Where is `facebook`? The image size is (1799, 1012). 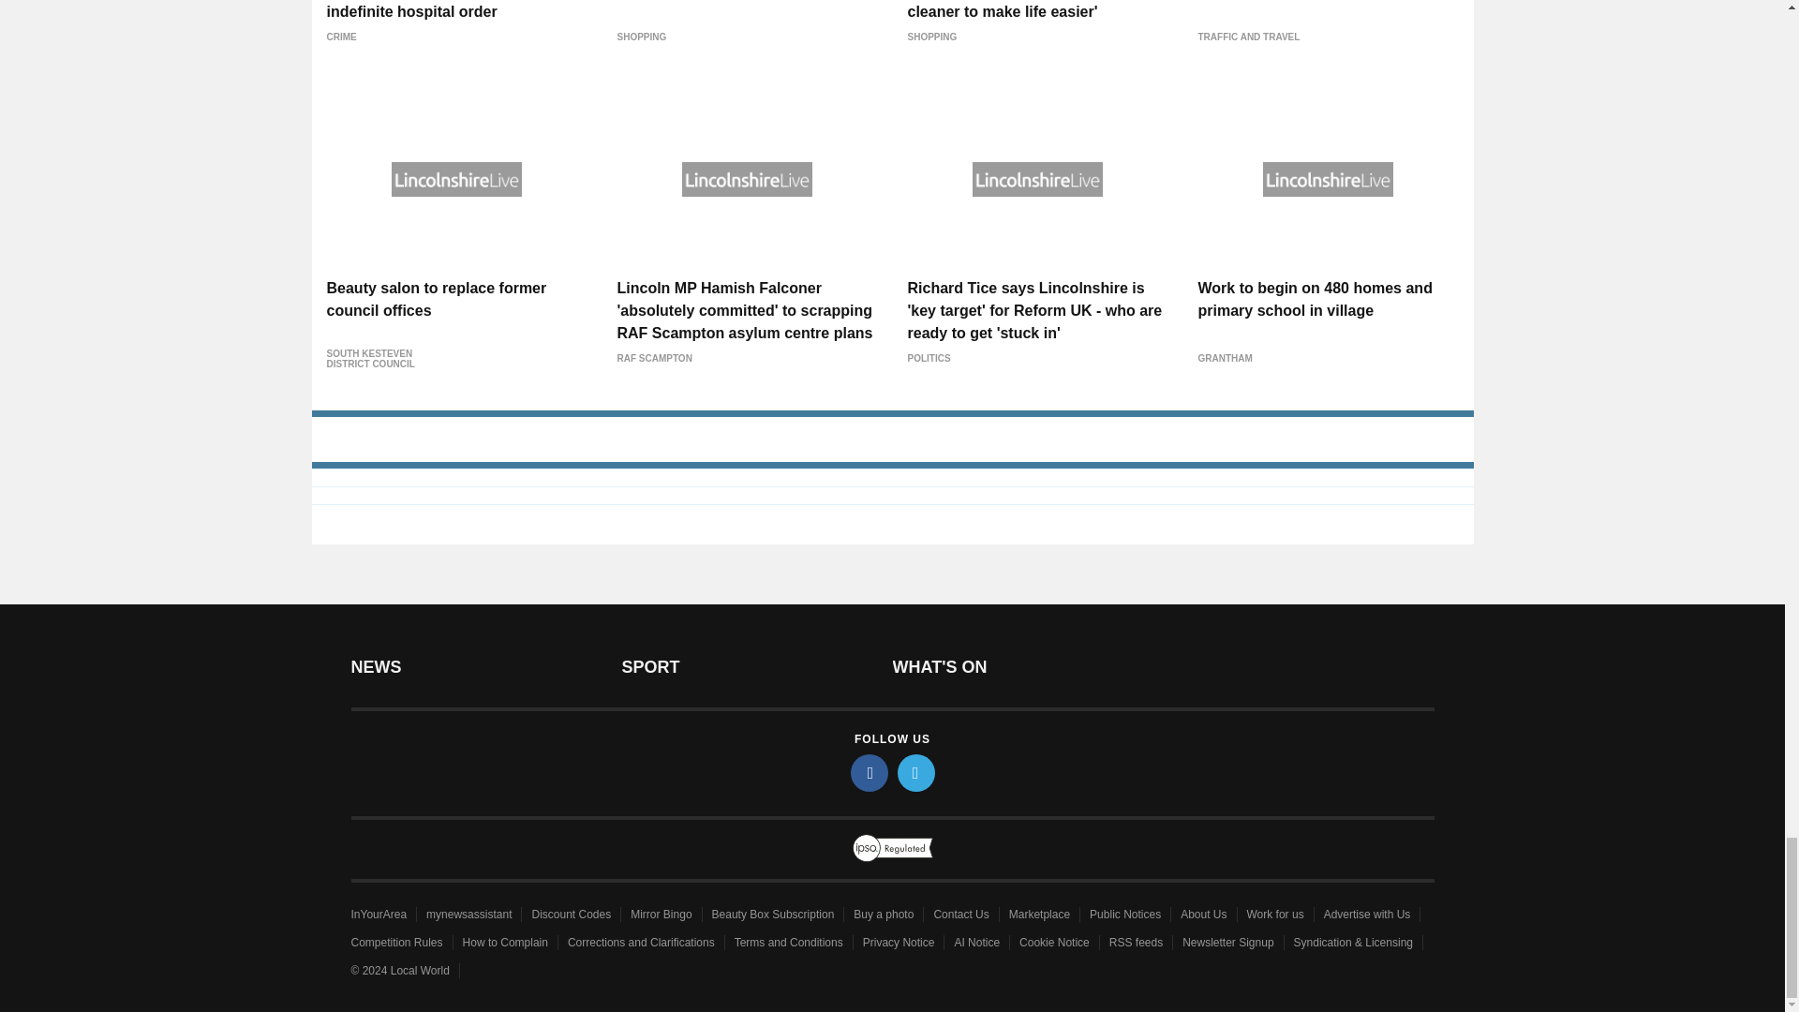 facebook is located at coordinates (870, 772).